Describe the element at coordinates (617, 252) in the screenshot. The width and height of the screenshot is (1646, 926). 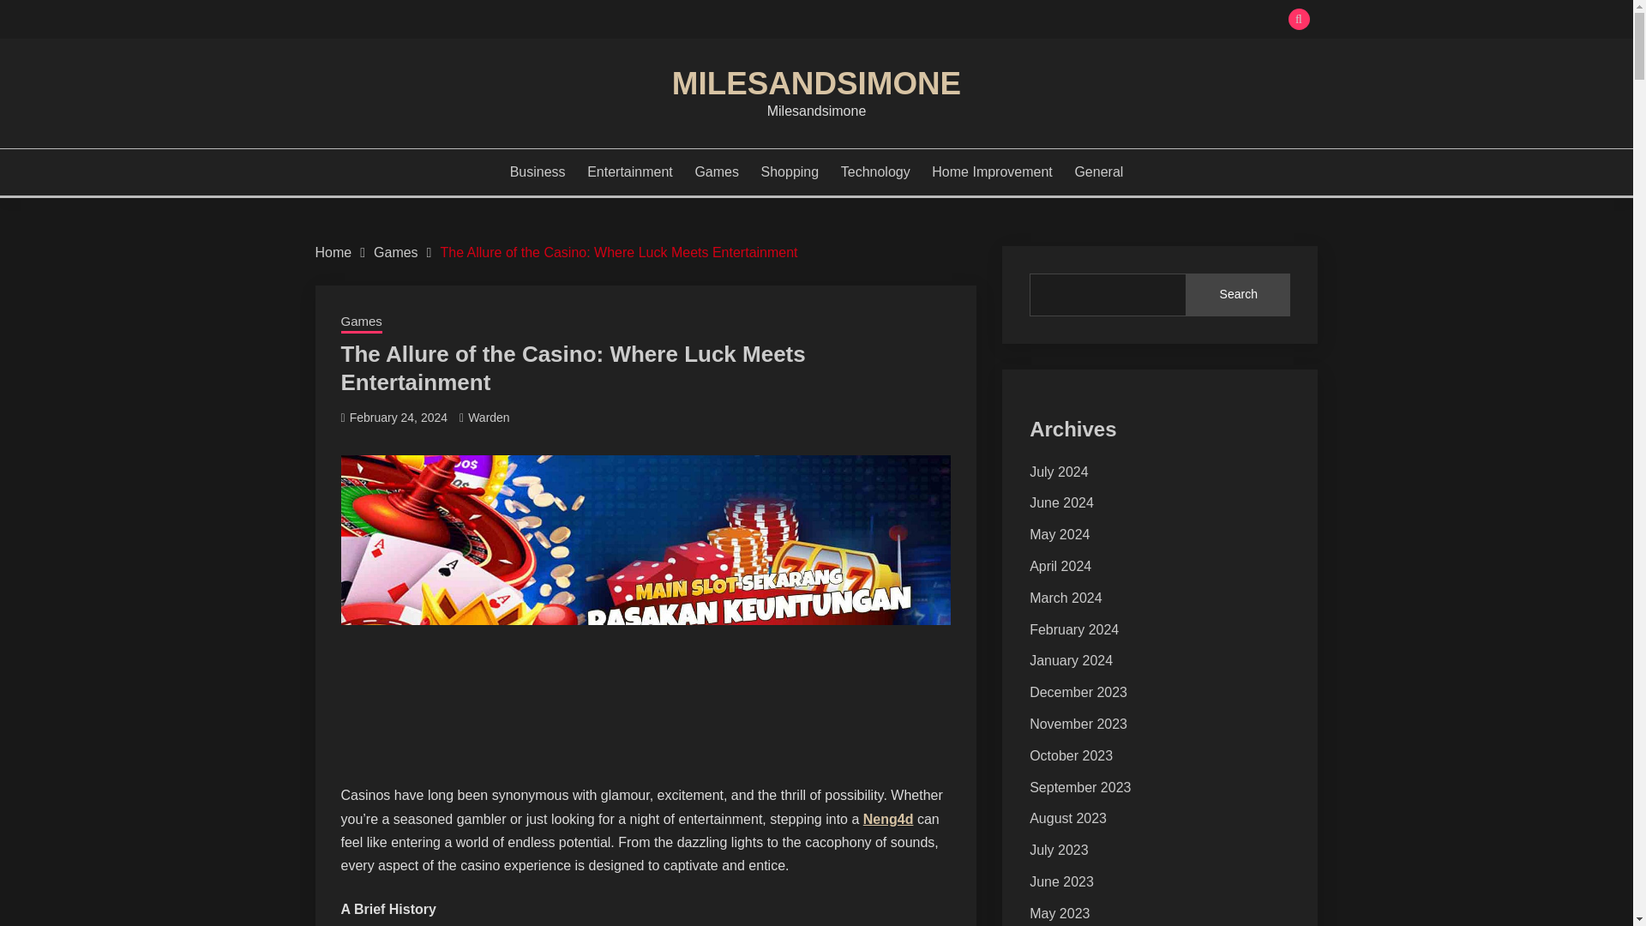
I see `The Allure of the Casino: Where Luck Meets Entertainment` at that location.